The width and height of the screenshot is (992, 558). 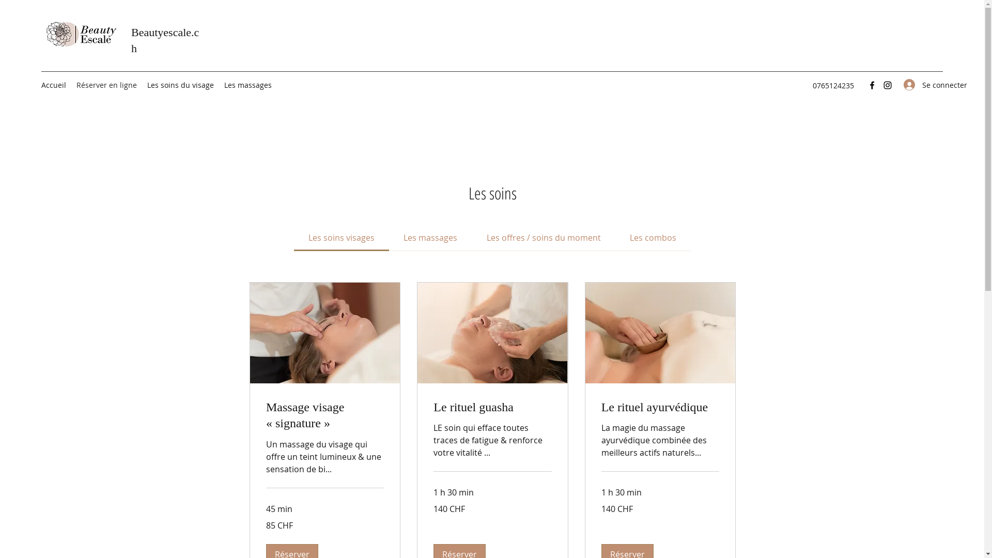 What do you see at coordinates (54, 85) in the screenshot?
I see `Accueil` at bounding box center [54, 85].